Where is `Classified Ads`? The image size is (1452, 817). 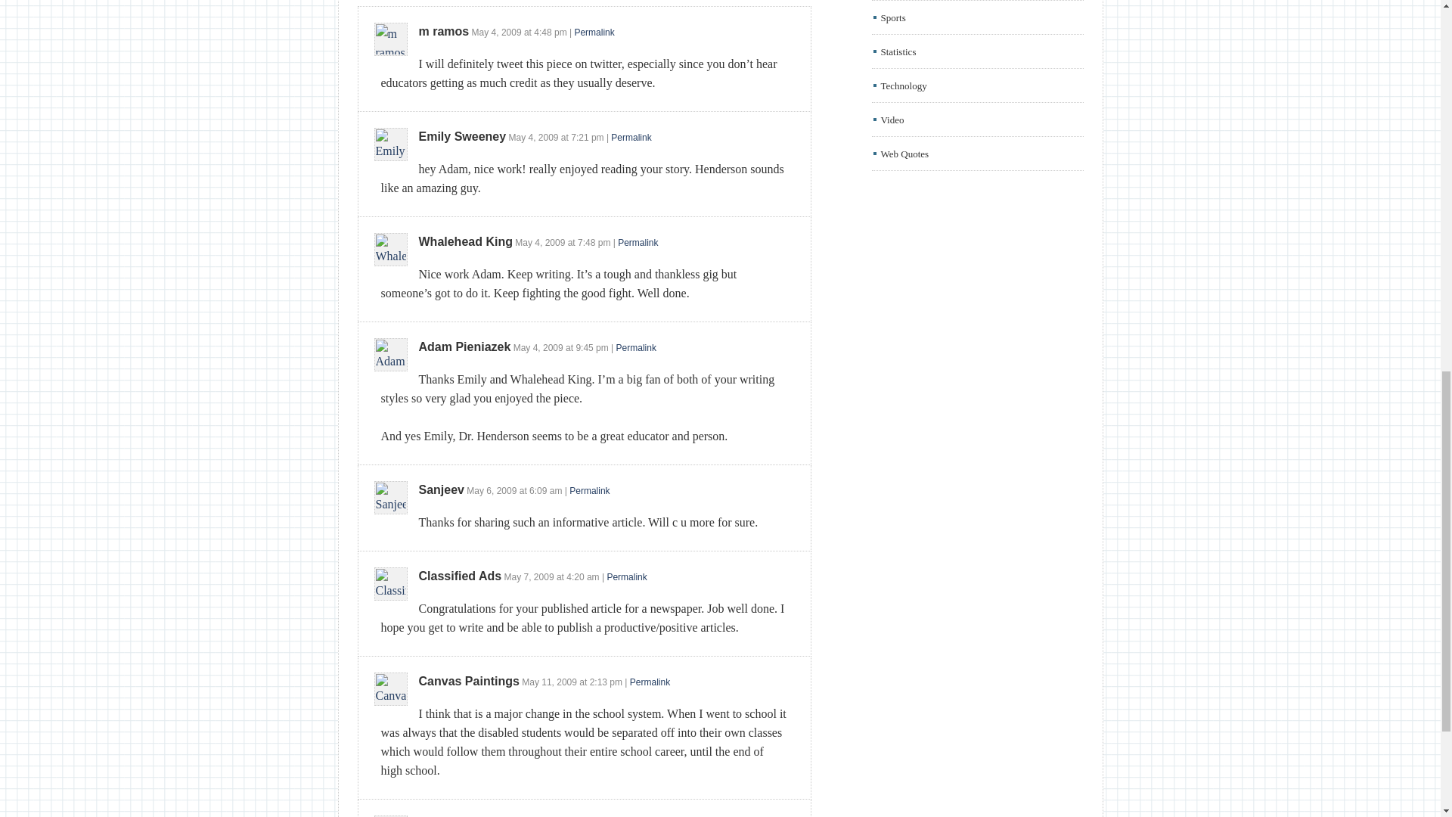
Classified Ads is located at coordinates (461, 576).